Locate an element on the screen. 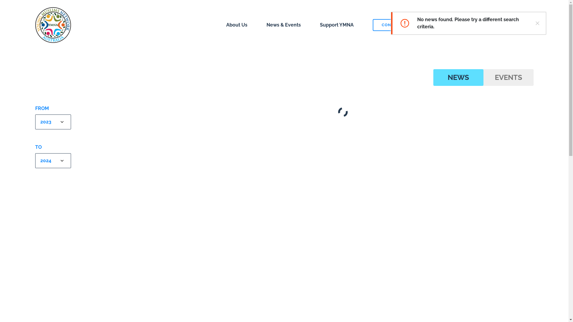 The image size is (573, 322). News & Events is located at coordinates (284, 25).